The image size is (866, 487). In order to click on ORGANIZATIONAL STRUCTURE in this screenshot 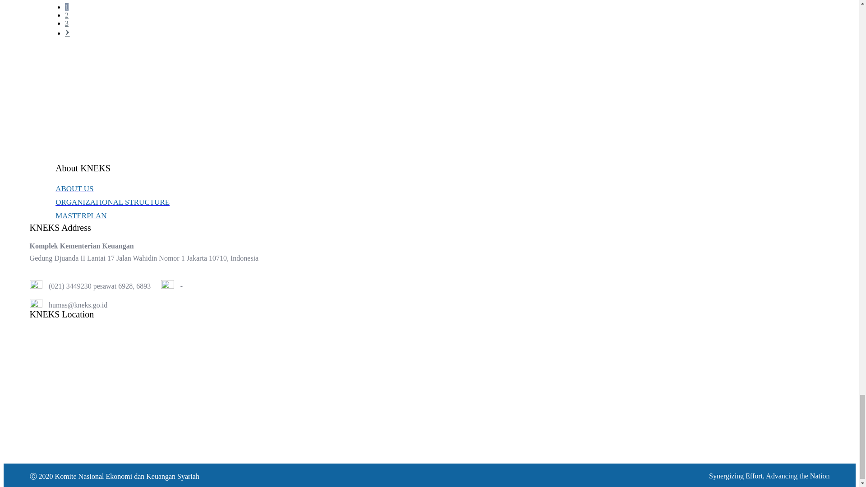, I will do `click(442, 202)`.